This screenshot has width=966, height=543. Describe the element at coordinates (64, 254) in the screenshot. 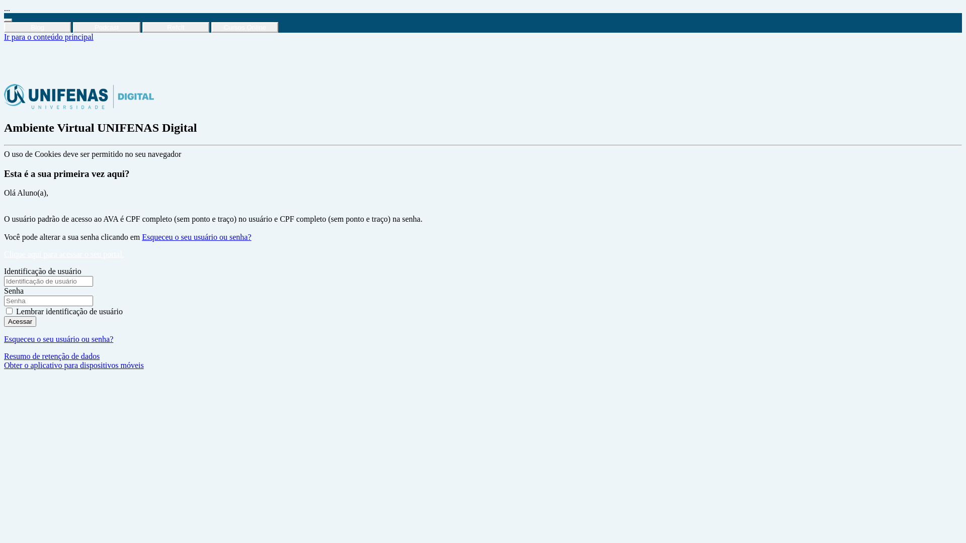

I see `Clique aqui para acessar o seu portal.` at that location.